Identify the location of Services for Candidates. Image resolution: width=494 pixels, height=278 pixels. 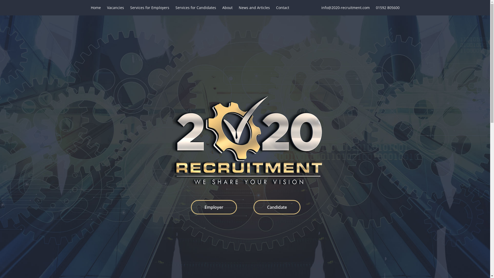
(196, 8).